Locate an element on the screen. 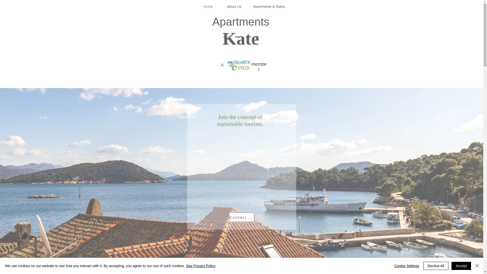  Contact Us is located at coordinates (242, 217).